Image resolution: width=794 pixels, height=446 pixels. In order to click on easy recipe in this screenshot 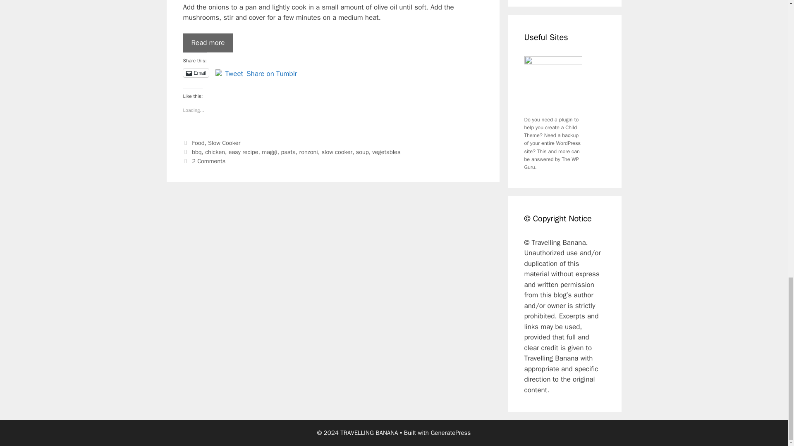, I will do `click(243, 152)`.